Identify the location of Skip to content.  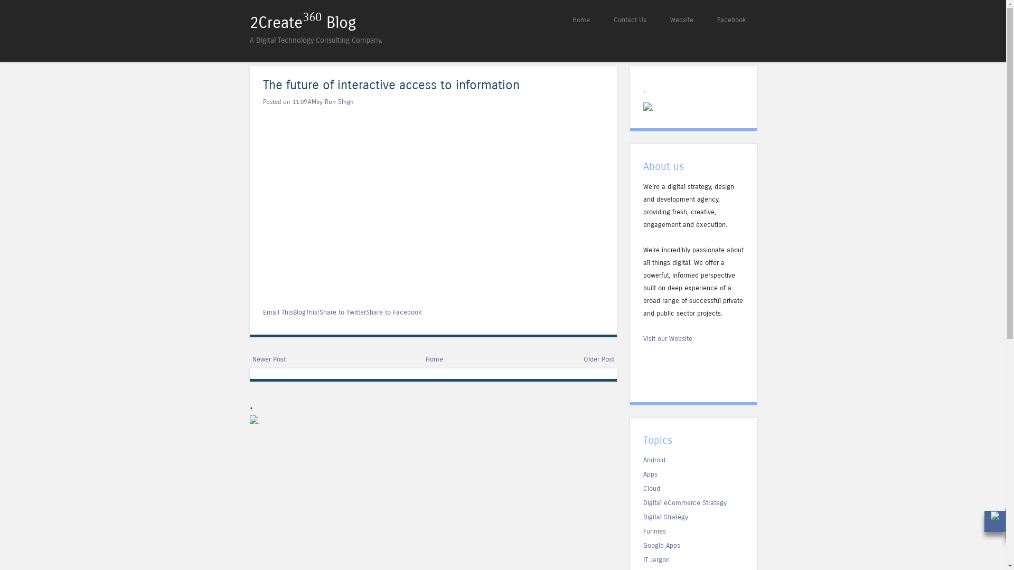
(536, 20).